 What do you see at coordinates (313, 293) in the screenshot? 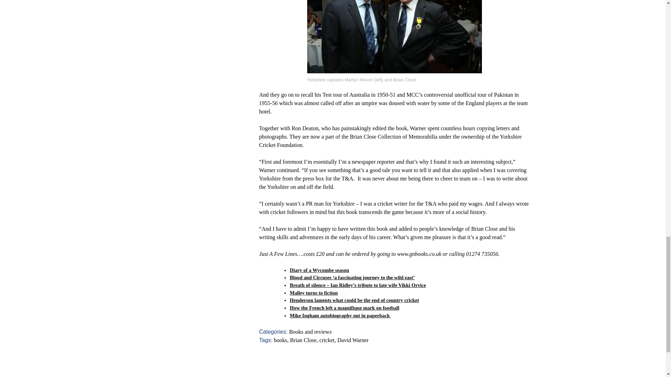
I see `Malley turns to fiction` at bounding box center [313, 293].